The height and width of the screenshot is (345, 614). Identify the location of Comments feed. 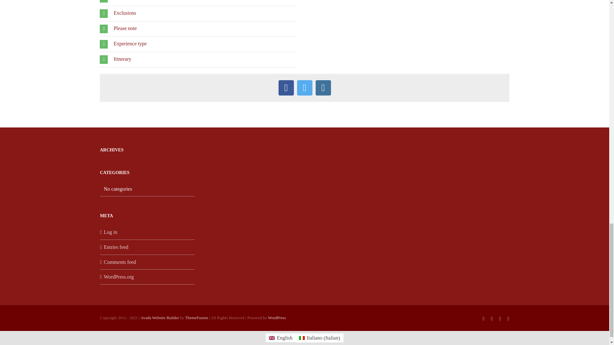
(147, 262).